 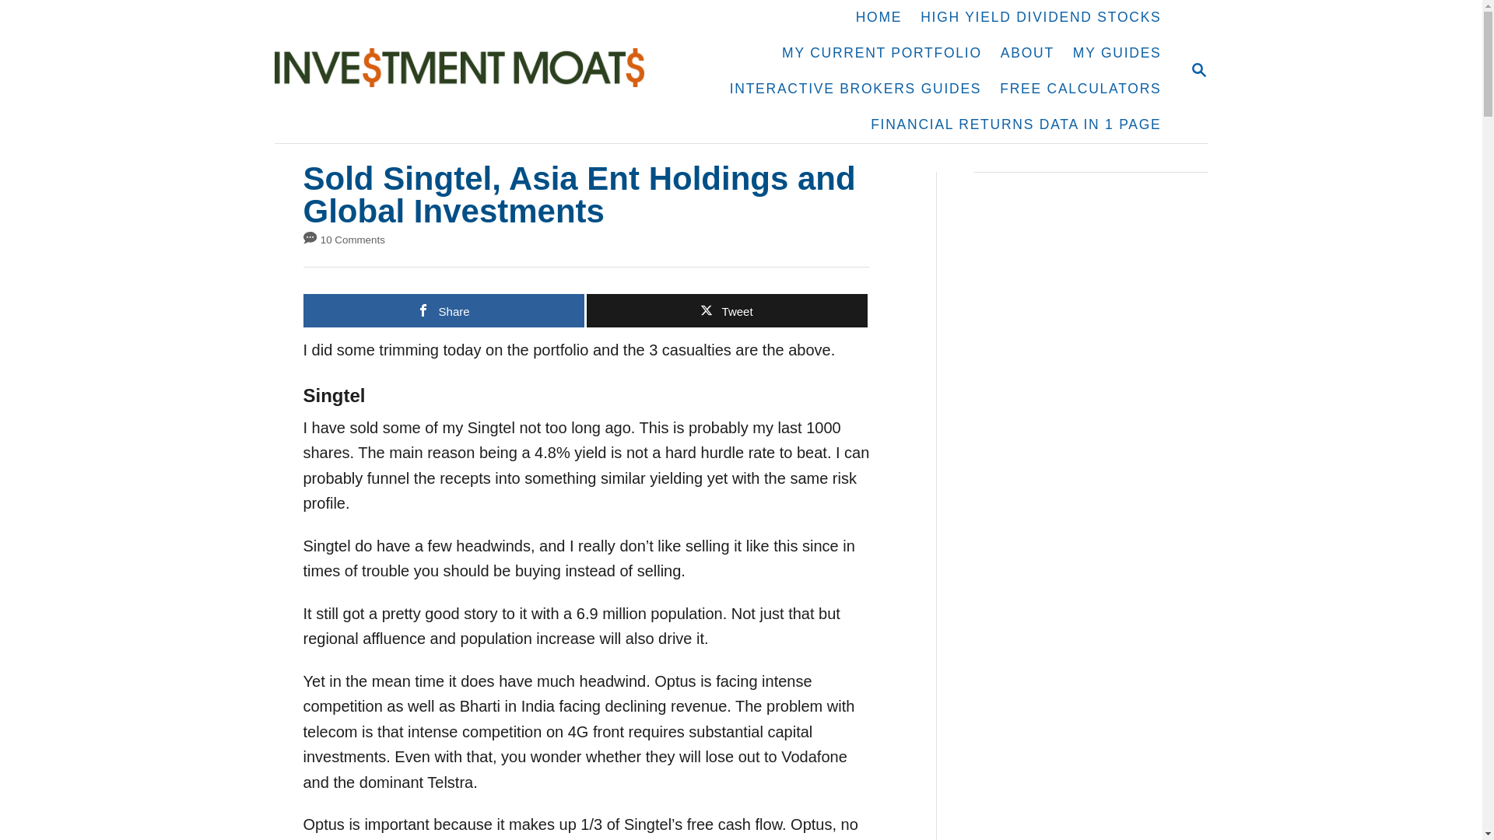 What do you see at coordinates (1198, 69) in the screenshot?
I see `MAGNIFYING GLASS` at bounding box center [1198, 69].